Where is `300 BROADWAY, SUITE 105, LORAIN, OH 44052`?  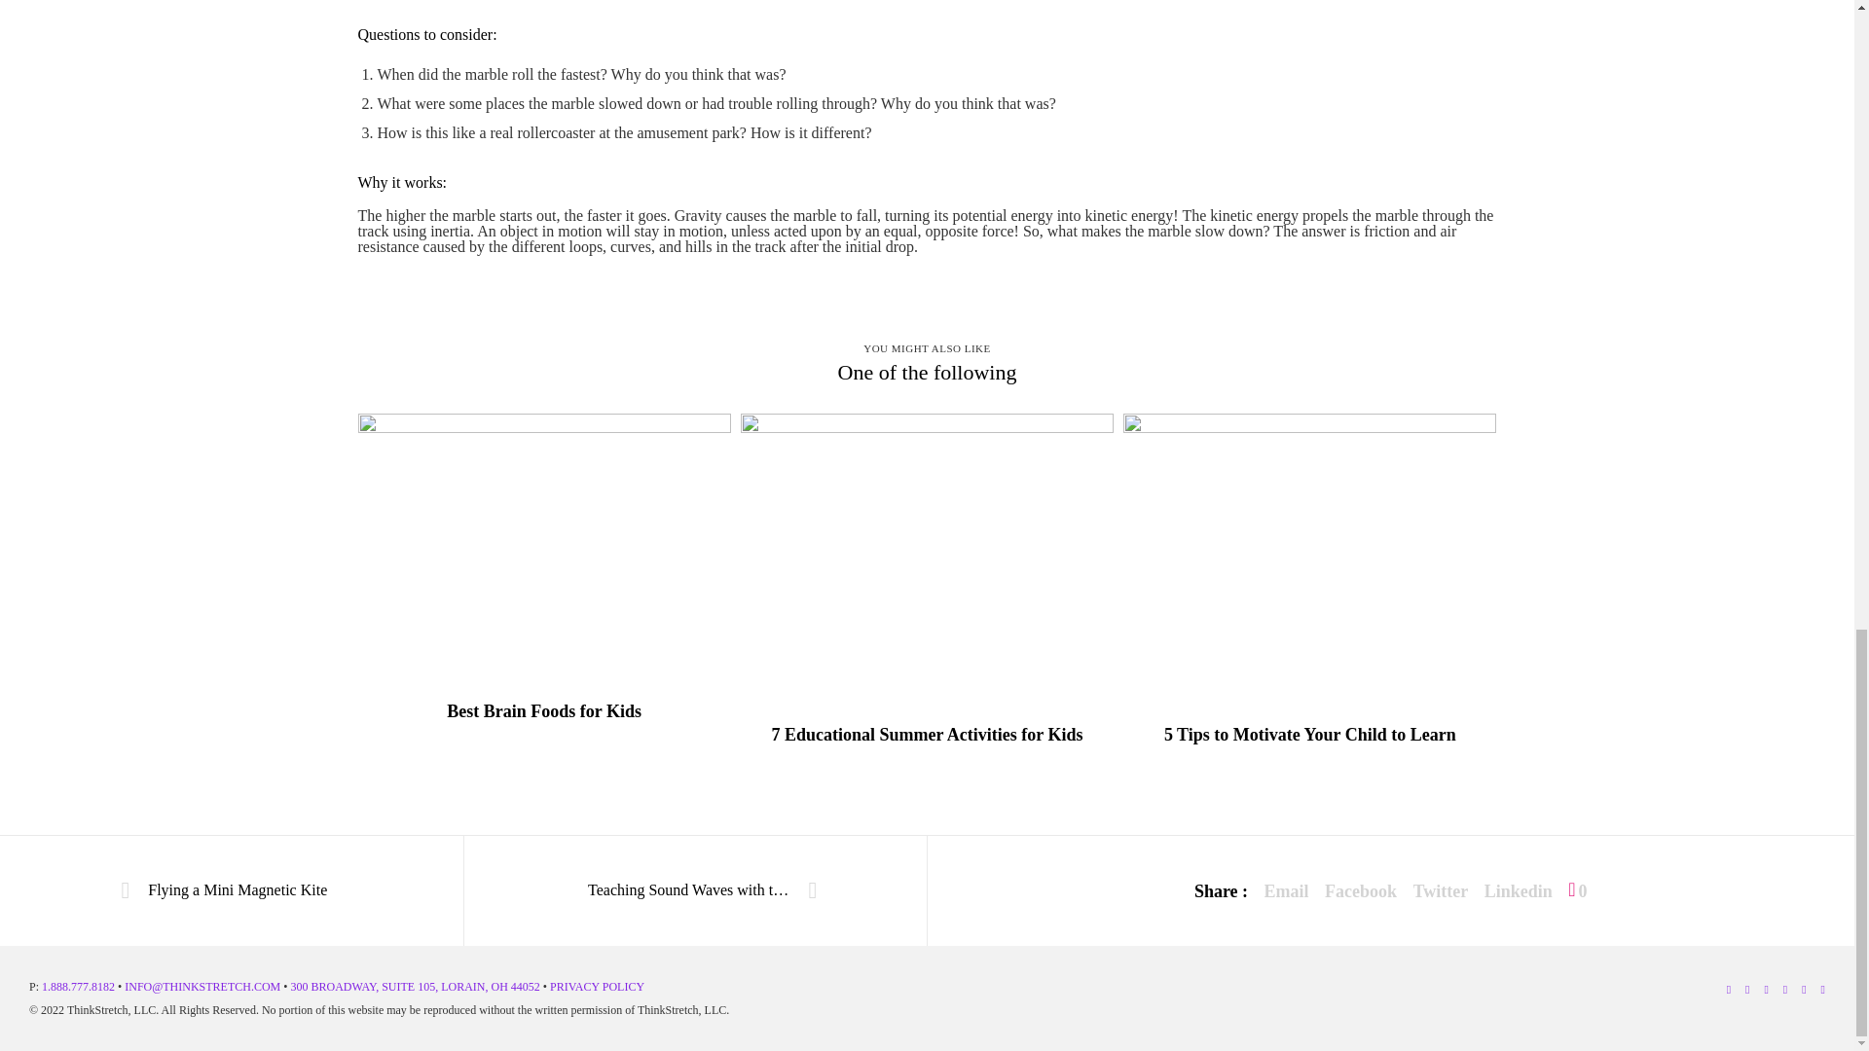 300 BROADWAY, SUITE 105, LORAIN, OH 44052 is located at coordinates (415, 986).